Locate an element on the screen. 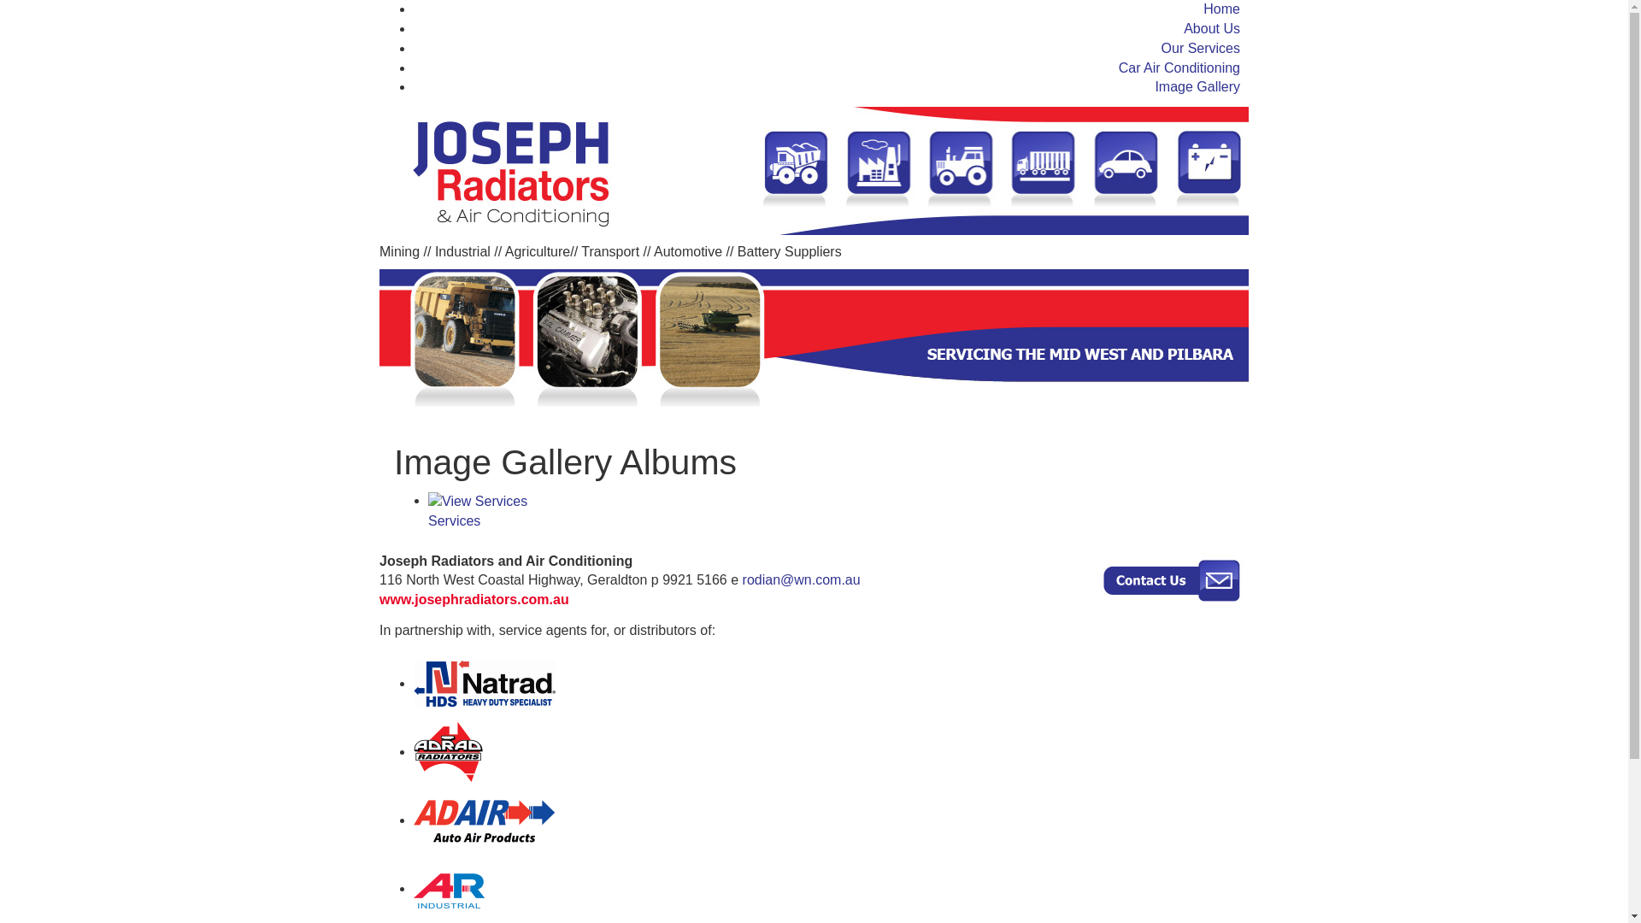  Home is located at coordinates (1222, 9).